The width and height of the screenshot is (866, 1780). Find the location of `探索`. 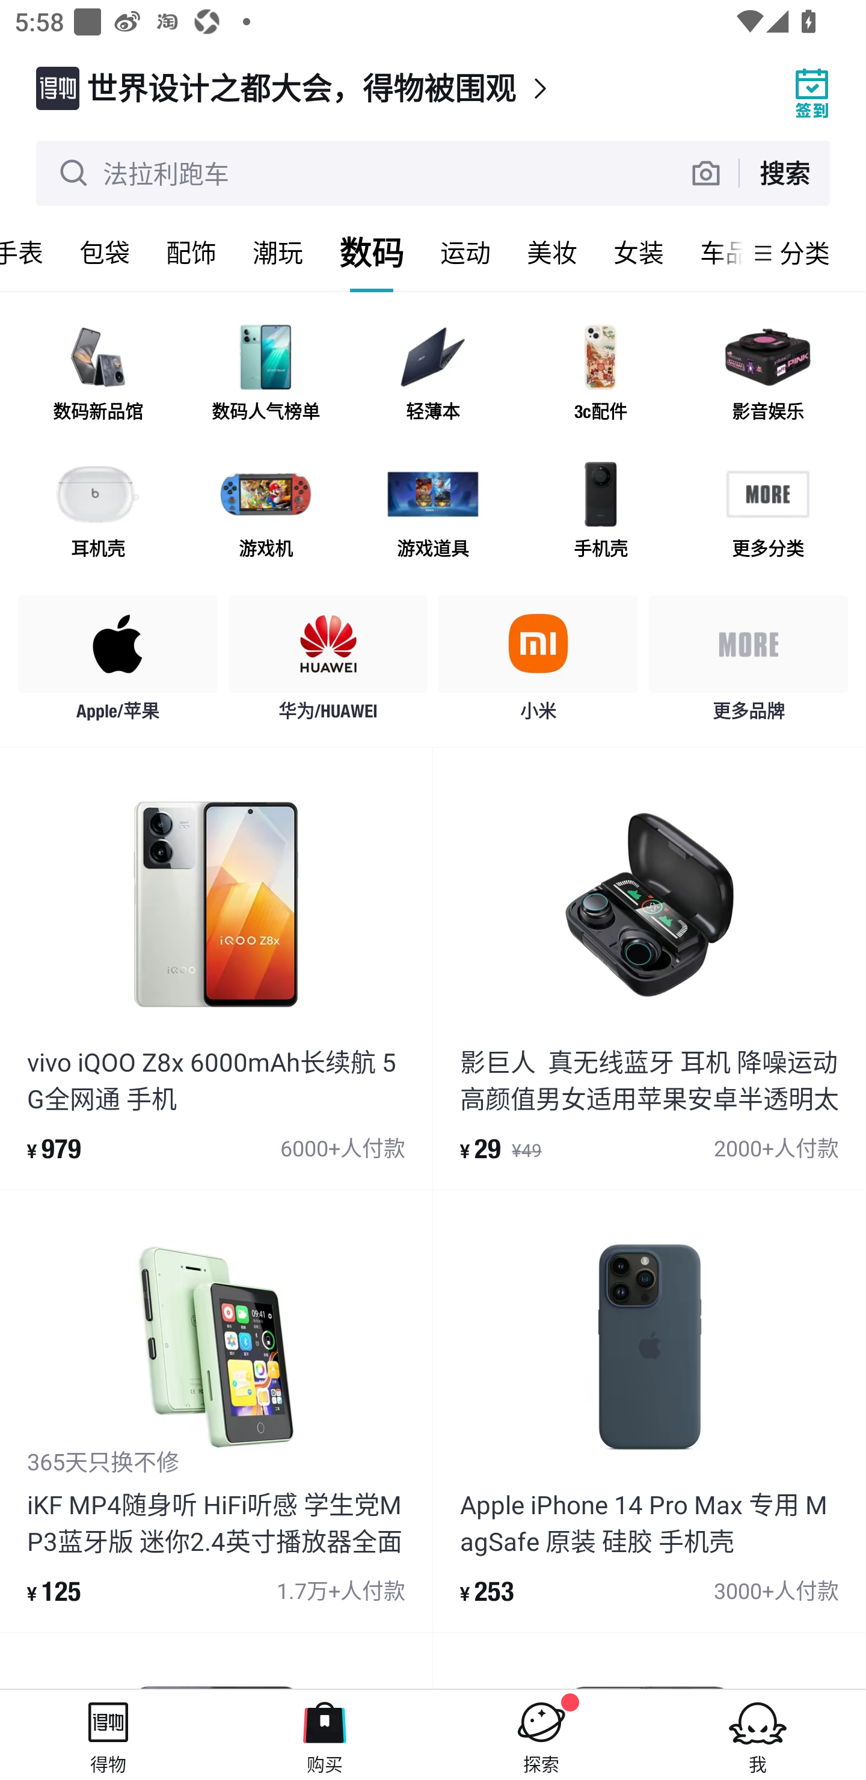

探索 is located at coordinates (541, 1734).